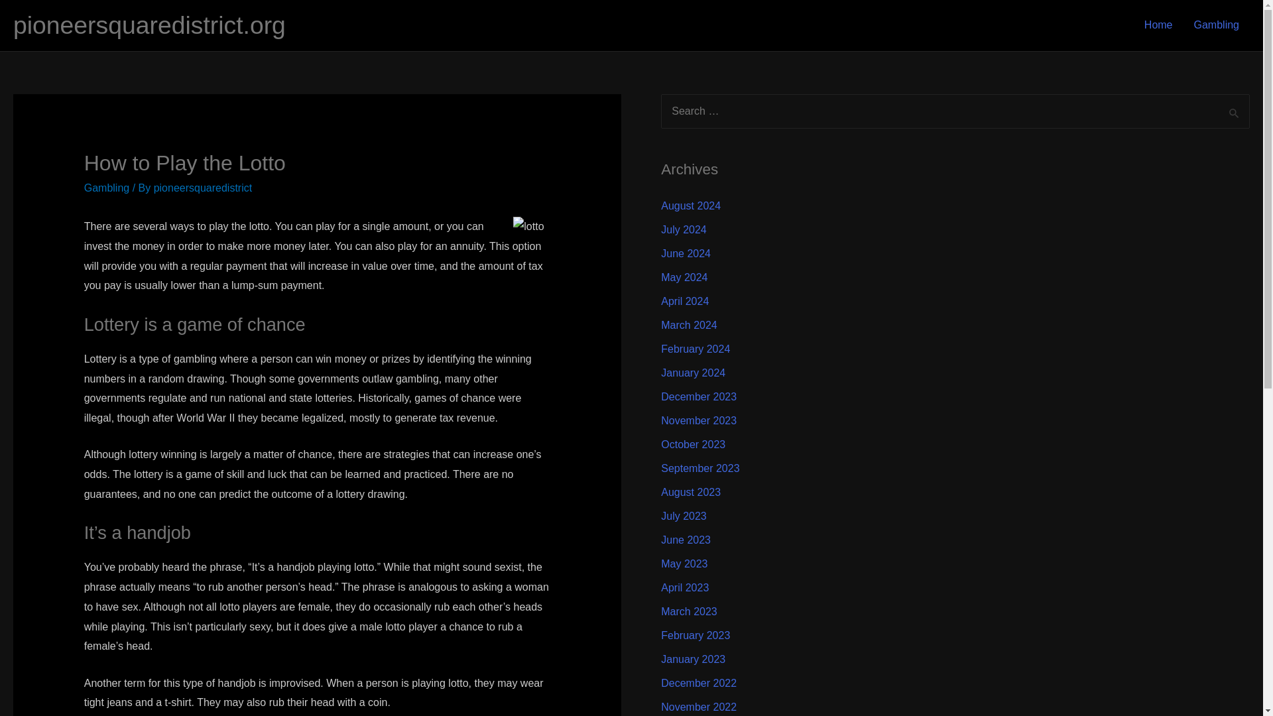 Image resolution: width=1273 pixels, height=716 pixels. What do you see at coordinates (203, 188) in the screenshot?
I see `pioneersquaredistrict` at bounding box center [203, 188].